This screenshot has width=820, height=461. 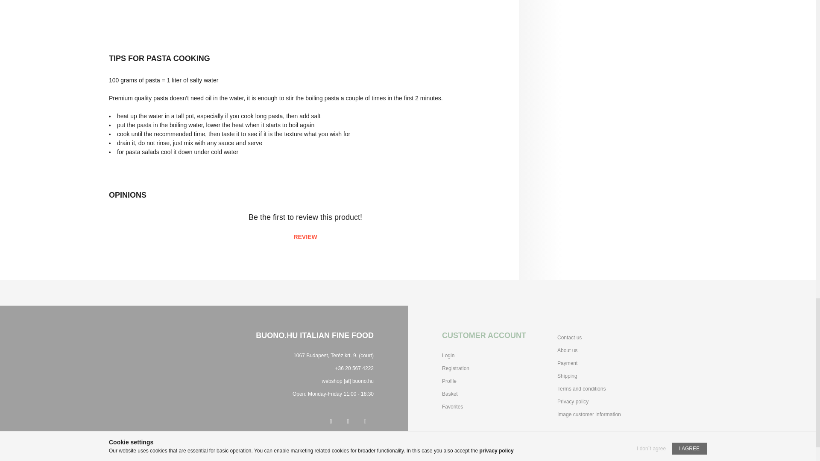 I want to click on Cookie settings, so click(x=365, y=421).